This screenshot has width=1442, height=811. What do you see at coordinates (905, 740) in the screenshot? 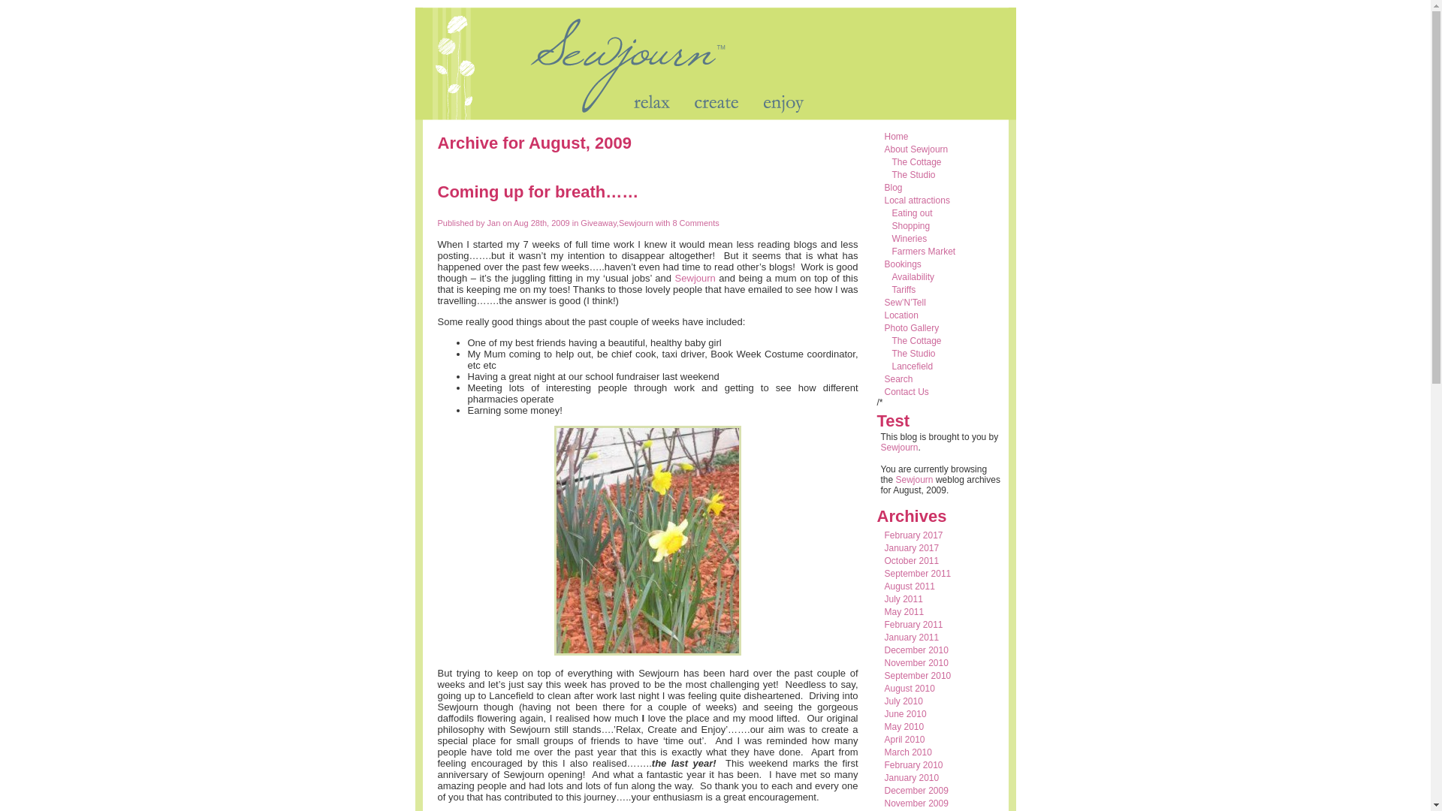
I see `April 2010` at bounding box center [905, 740].